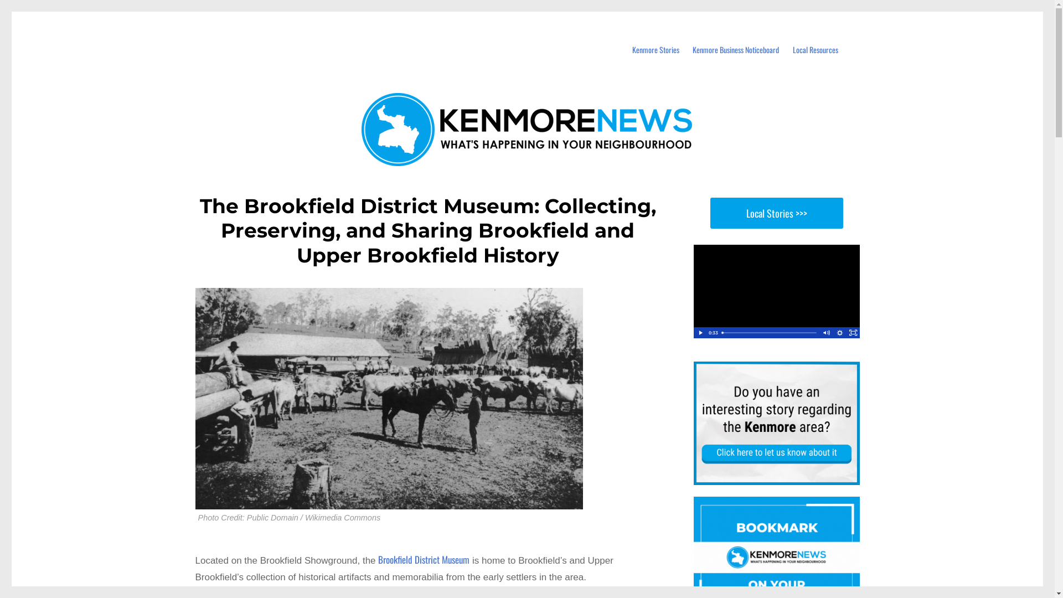 The width and height of the screenshot is (1063, 598). What do you see at coordinates (815, 50) in the screenshot?
I see `Local Resources` at bounding box center [815, 50].